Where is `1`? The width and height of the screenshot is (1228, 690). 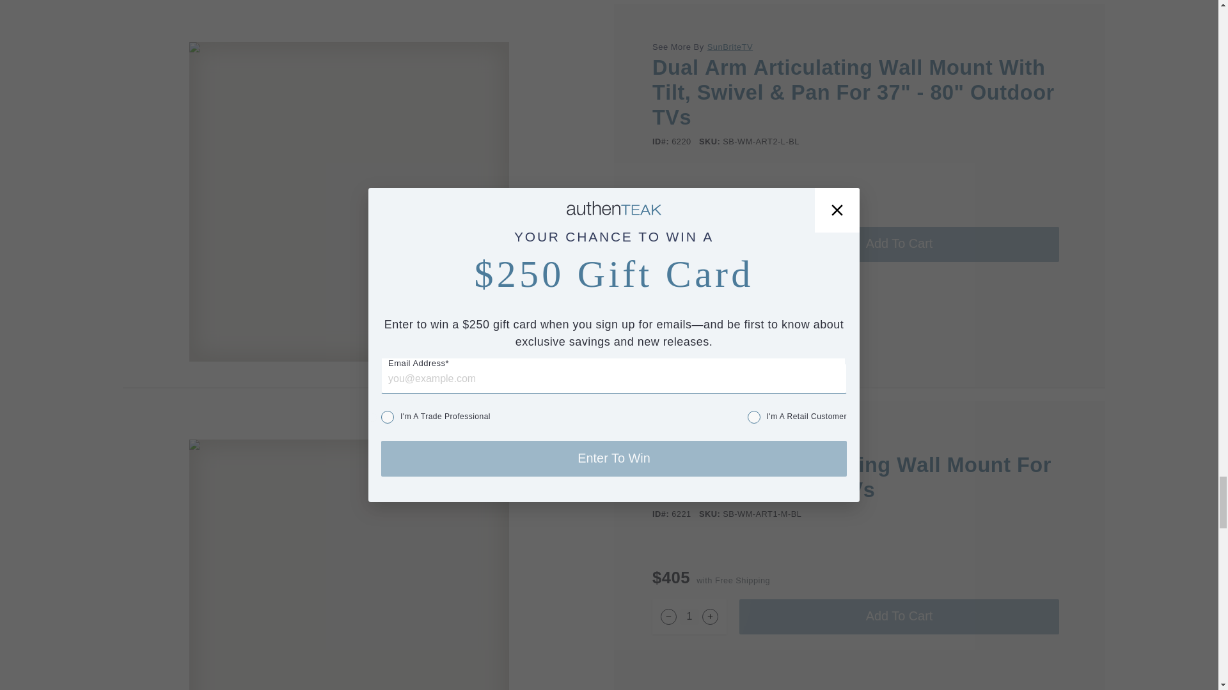 1 is located at coordinates (689, 244).